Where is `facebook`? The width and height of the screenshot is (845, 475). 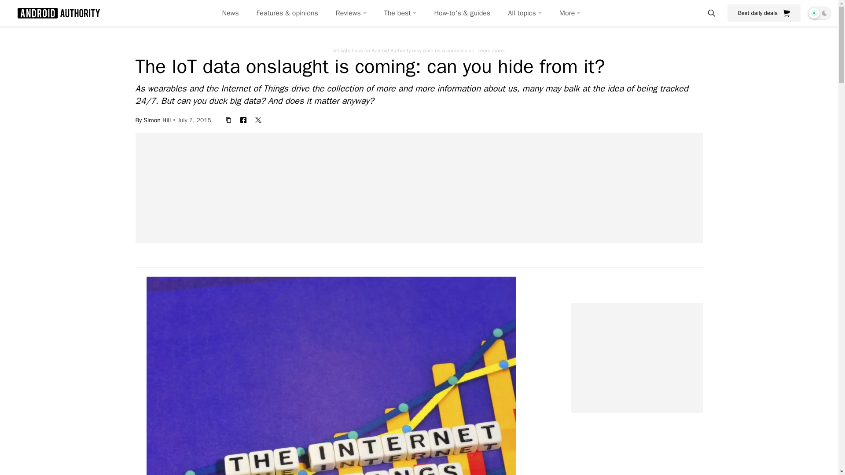 facebook is located at coordinates (243, 120).